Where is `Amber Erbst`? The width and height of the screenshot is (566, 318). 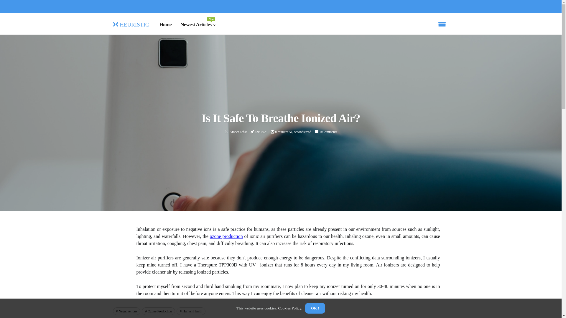
Amber Erbst is located at coordinates (238, 132).